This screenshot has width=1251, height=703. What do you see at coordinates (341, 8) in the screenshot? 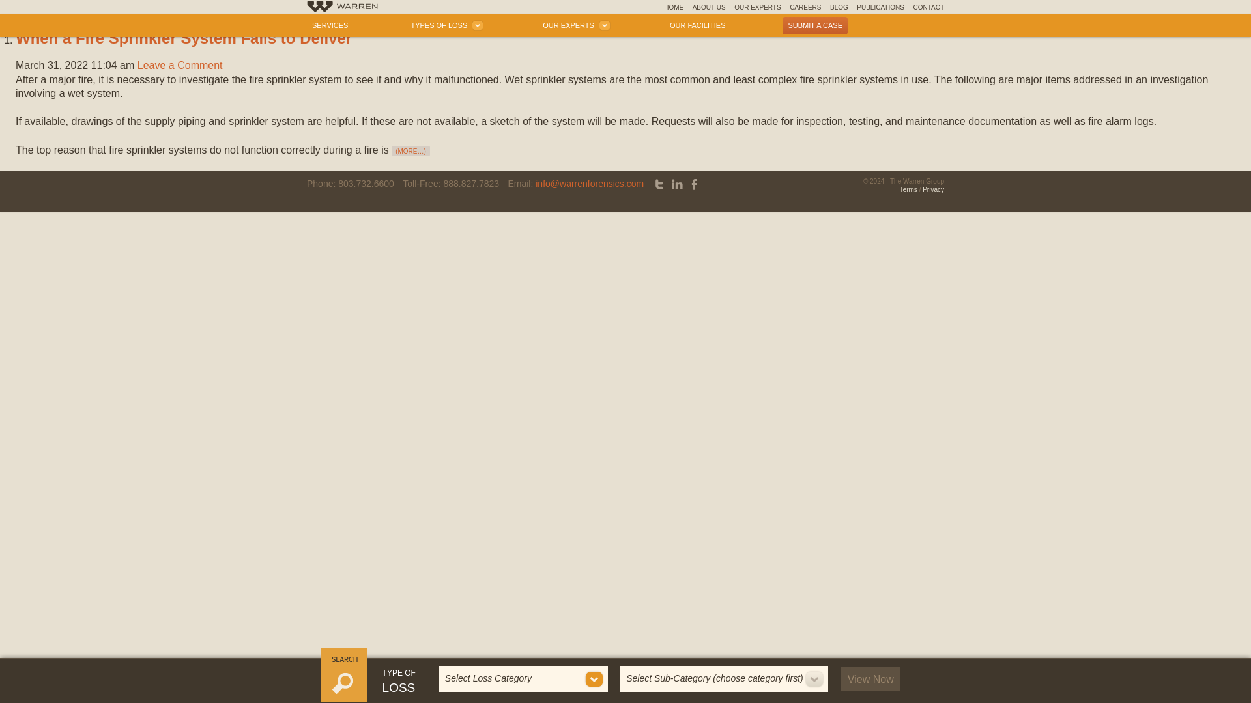
I see `Warren Forensics` at bounding box center [341, 8].